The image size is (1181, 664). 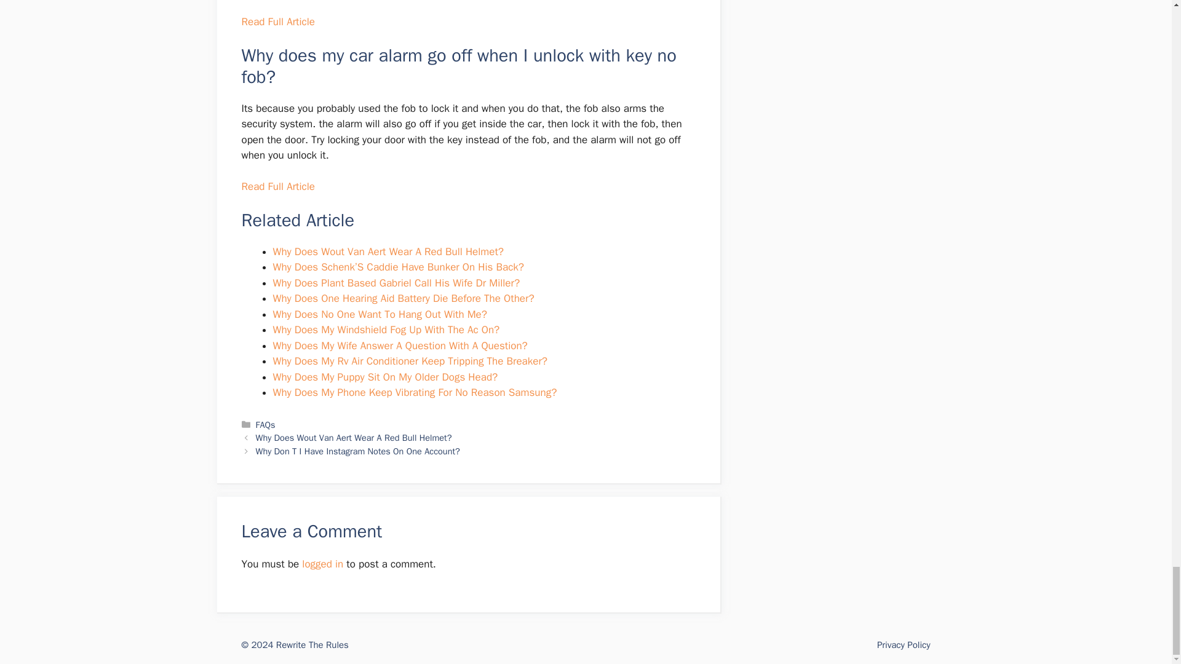 I want to click on Why Does My Rv Air Conditioner Keep Tripping The Breaker?, so click(x=410, y=361).